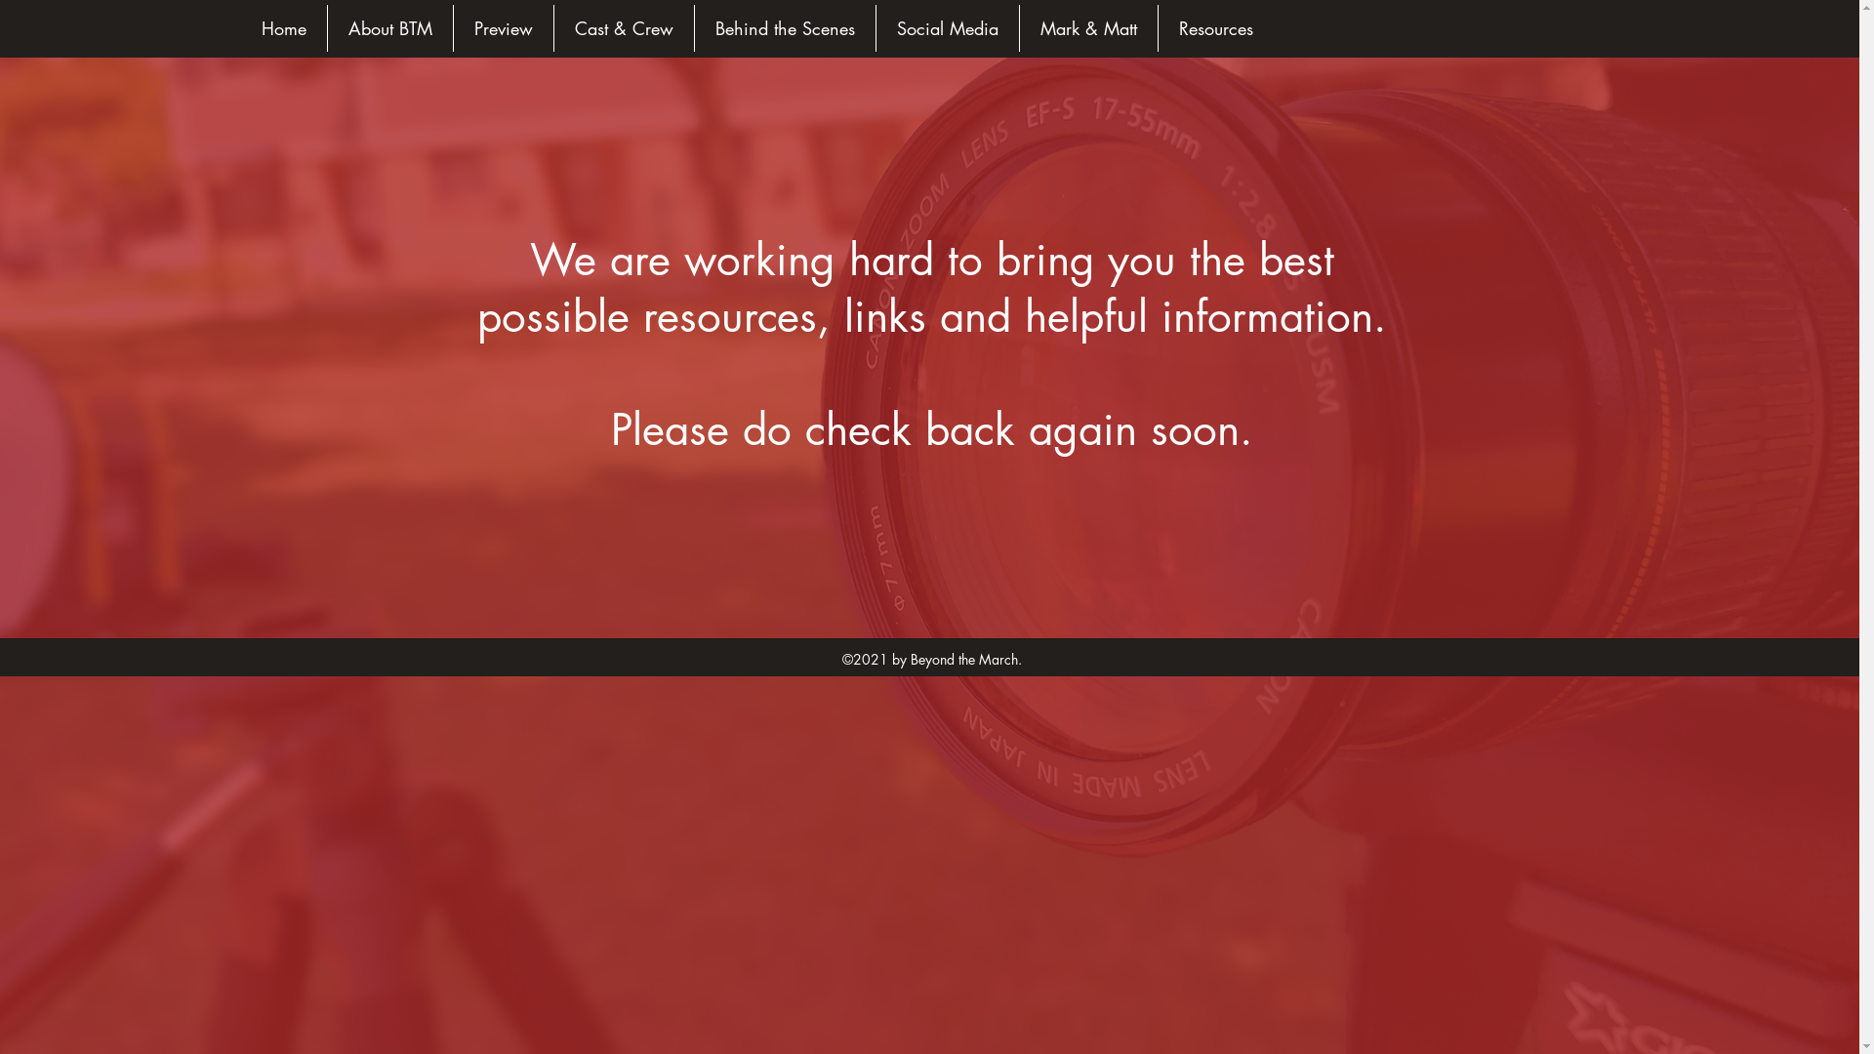  What do you see at coordinates (503, 28) in the screenshot?
I see `Preview` at bounding box center [503, 28].